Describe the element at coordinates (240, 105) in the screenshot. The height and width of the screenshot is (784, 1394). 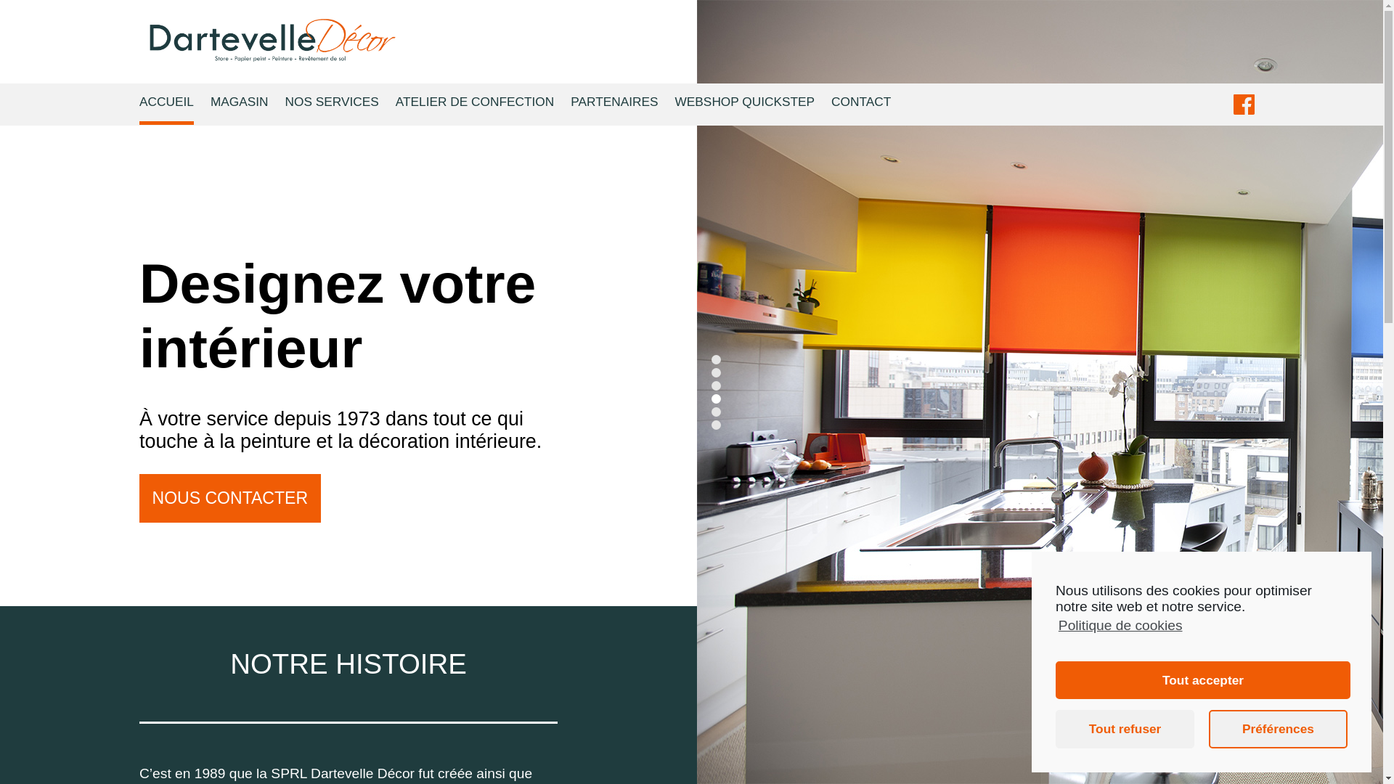
I see `MAGASIN` at that location.